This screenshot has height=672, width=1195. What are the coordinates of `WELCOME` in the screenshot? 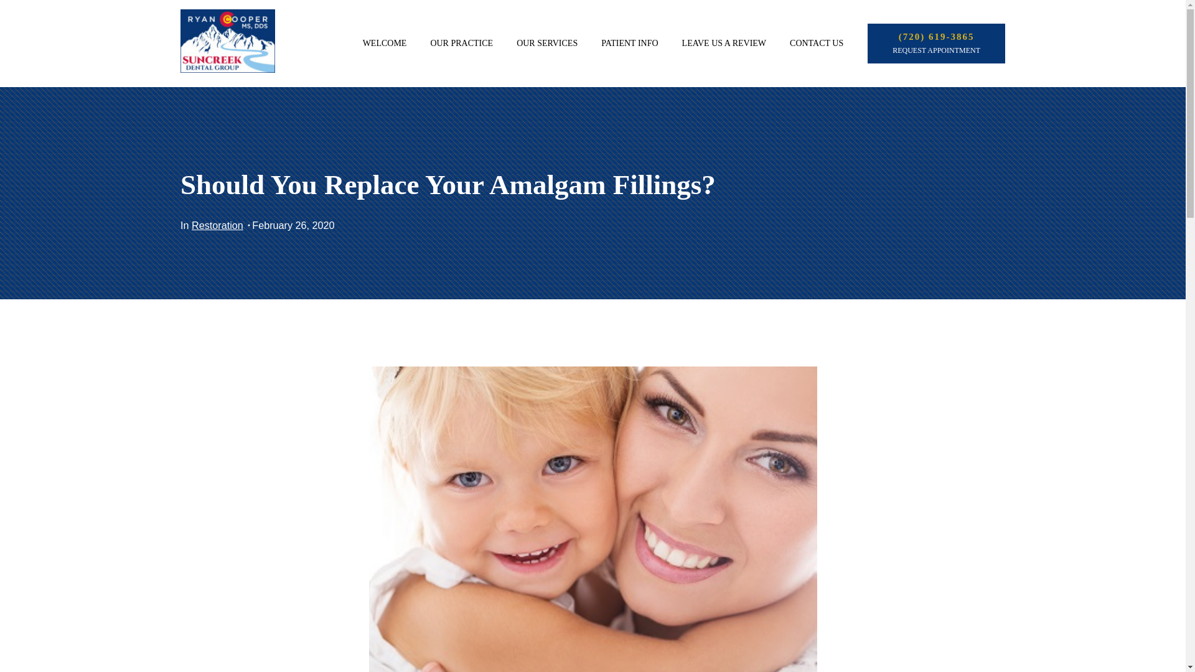 It's located at (385, 44).